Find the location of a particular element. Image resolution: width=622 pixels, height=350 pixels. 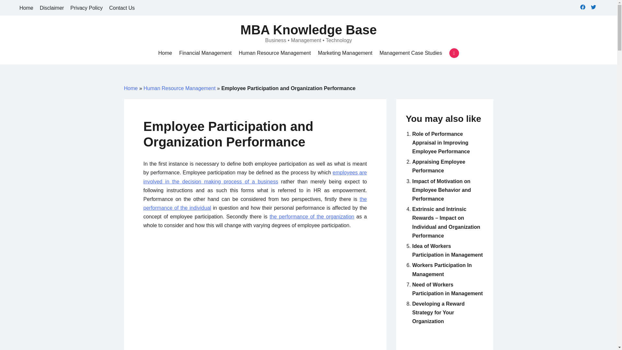

Privacy Policy is located at coordinates (86, 8).